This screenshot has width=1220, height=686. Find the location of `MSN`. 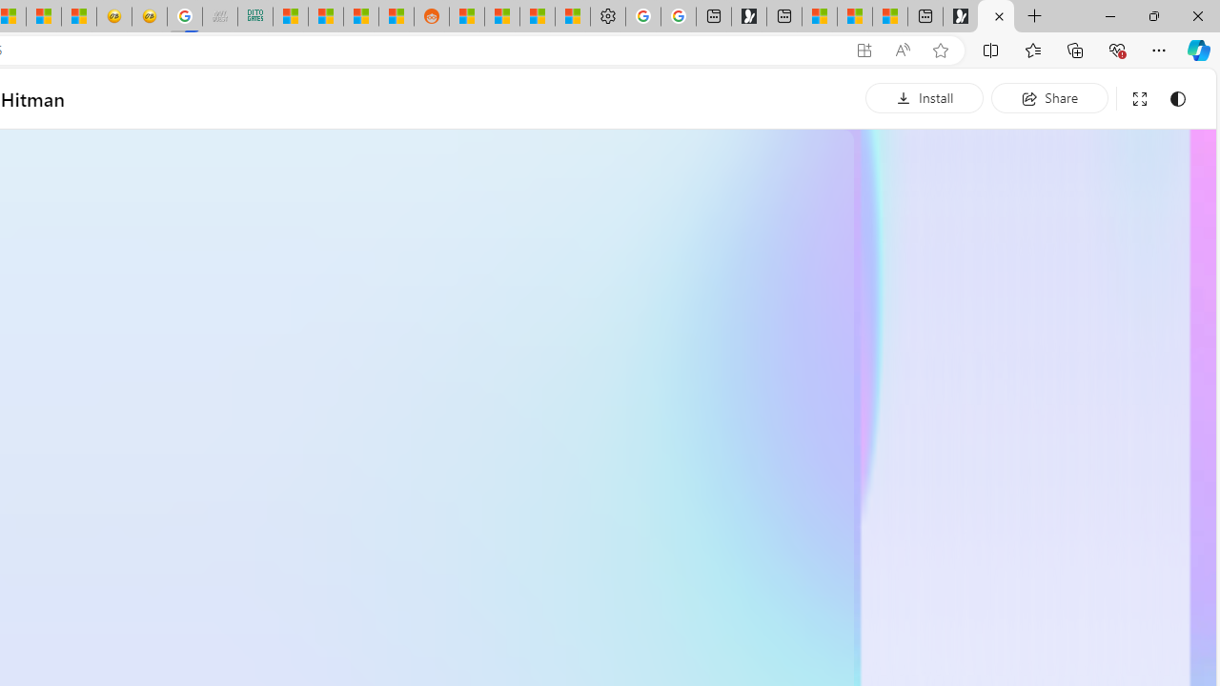

MSN is located at coordinates (396, 17).